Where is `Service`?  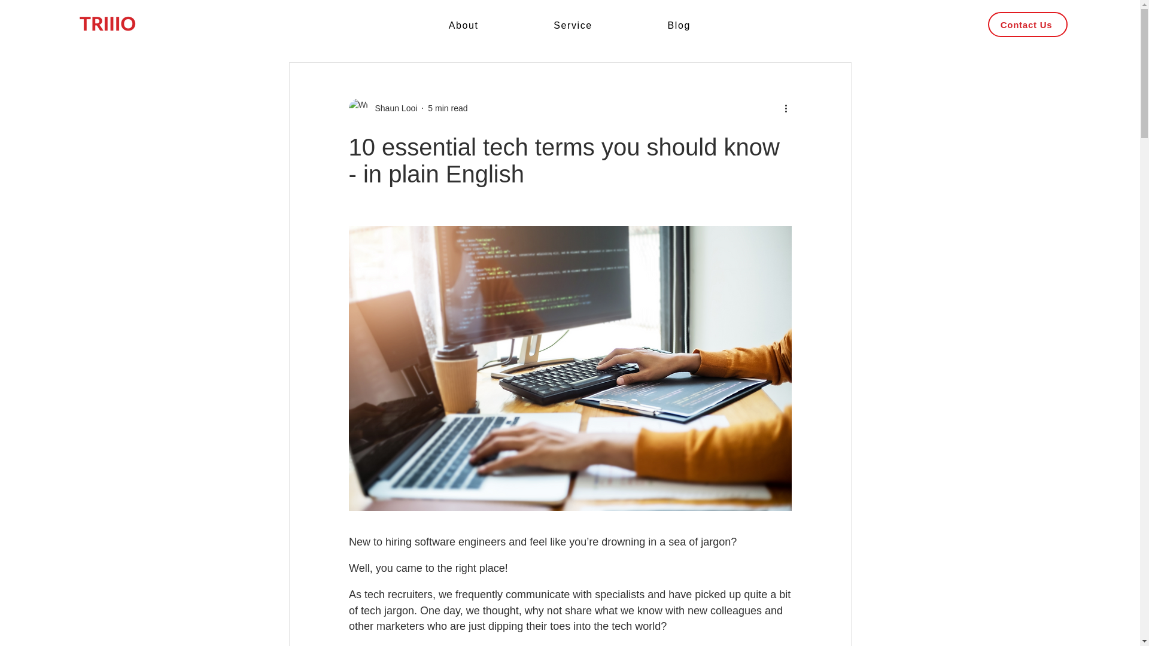 Service is located at coordinates (572, 26).